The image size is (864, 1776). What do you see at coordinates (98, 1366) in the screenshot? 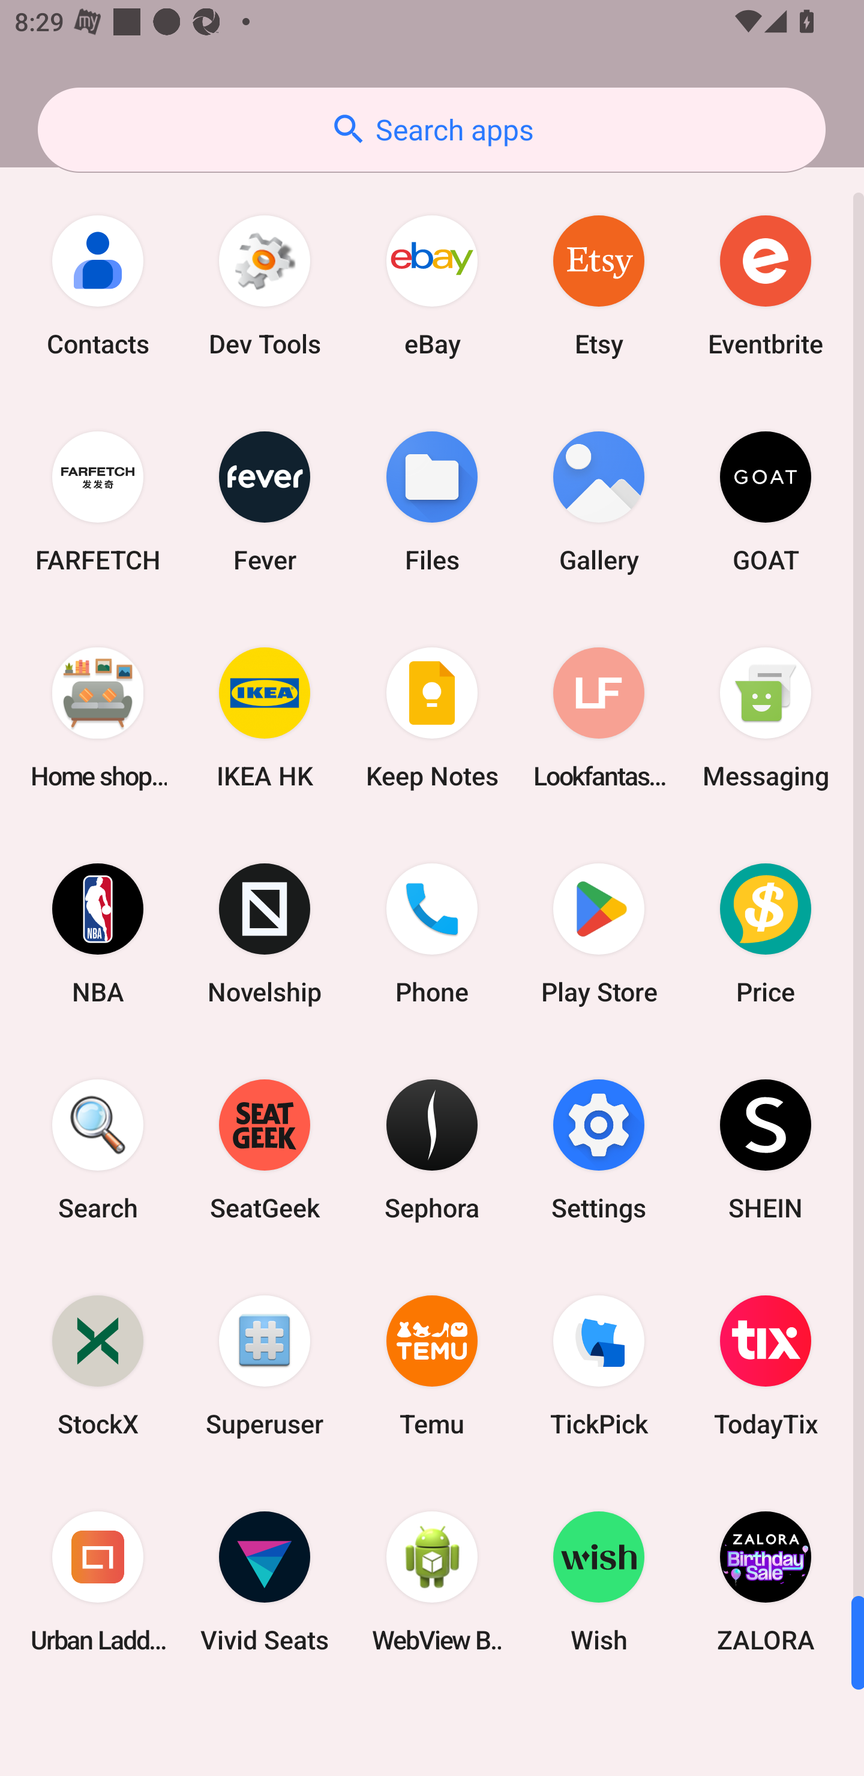
I see `StockX` at bounding box center [98, 1366].